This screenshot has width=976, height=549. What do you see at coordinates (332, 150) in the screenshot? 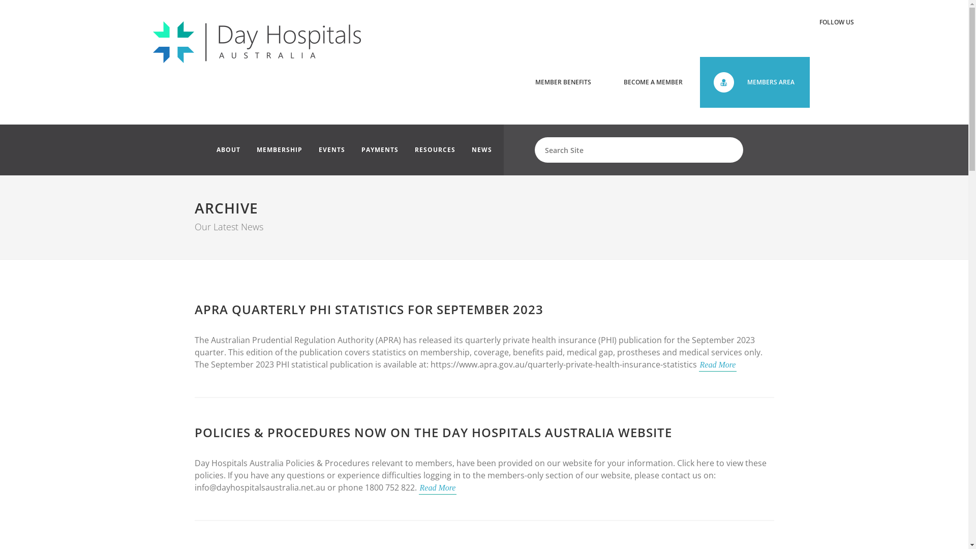
I see `EVENTS` at bounding box center [332, 150].